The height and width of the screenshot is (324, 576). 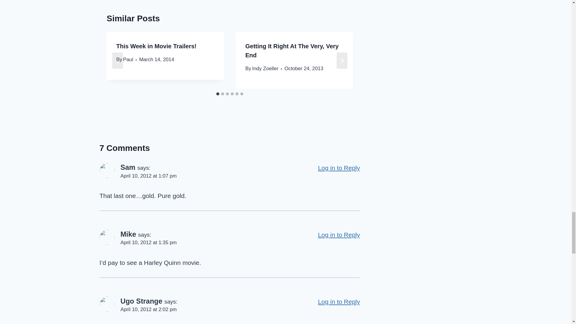 What do you see at coordinates (265, 68) in the screenshot?
I see `Indy Zoeller` at bounding box center [265, 68].